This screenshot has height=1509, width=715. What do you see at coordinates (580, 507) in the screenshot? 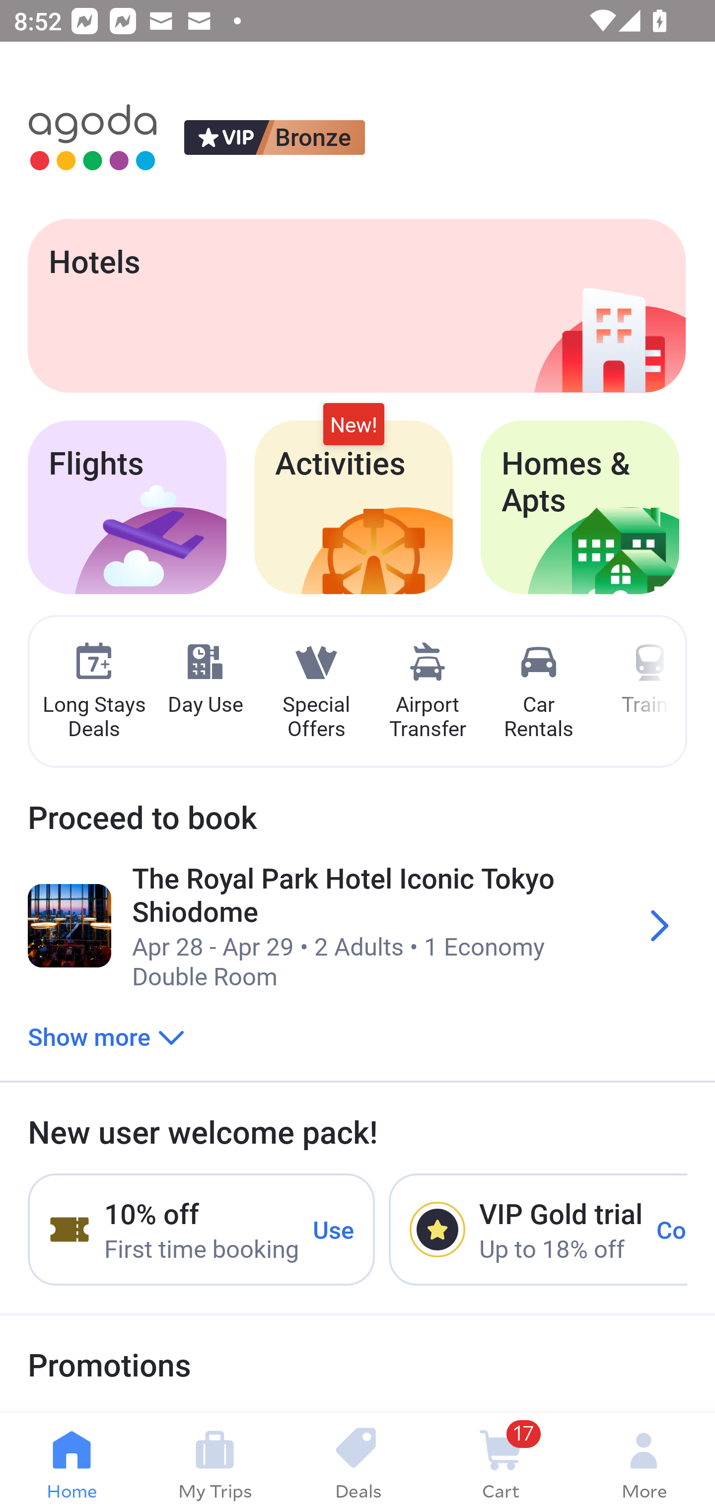
I see `Homes & Apts` at bounding box center [580, 507].